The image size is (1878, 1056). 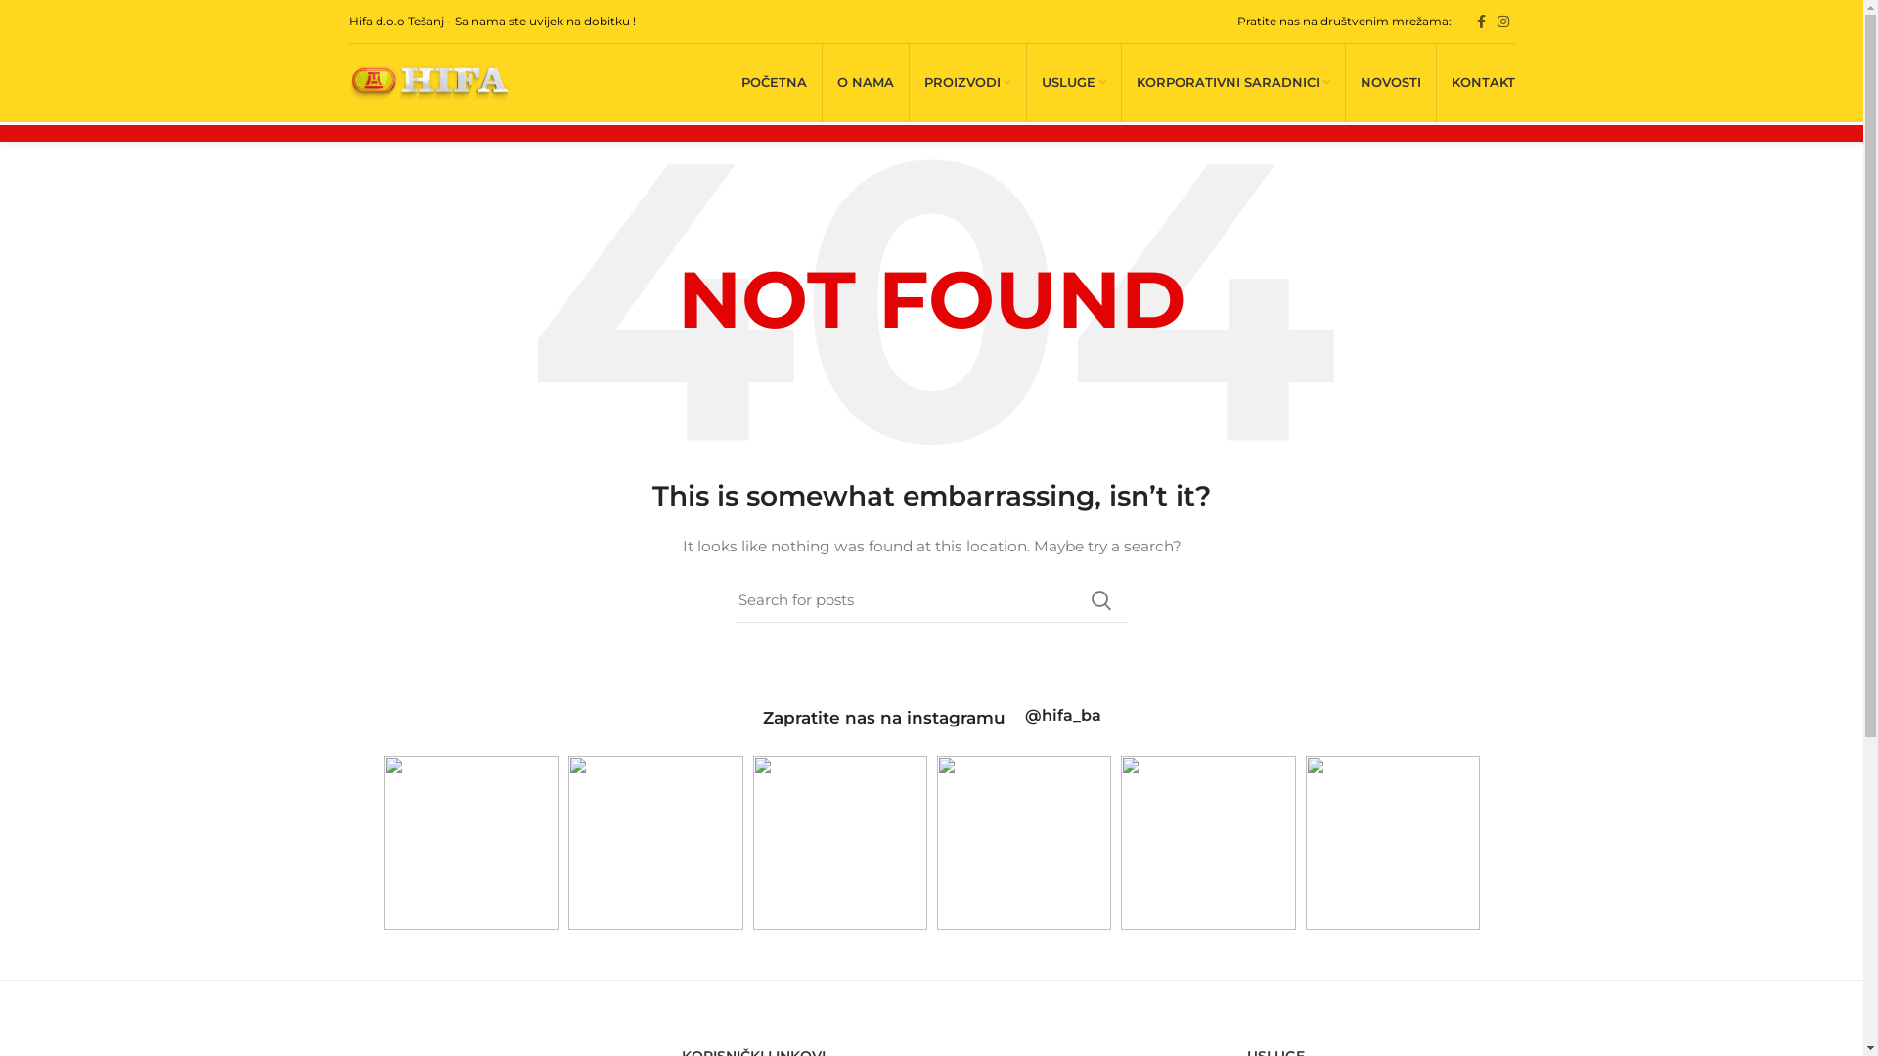 I want to click on SEARCH, so click(x=1100, y=600).